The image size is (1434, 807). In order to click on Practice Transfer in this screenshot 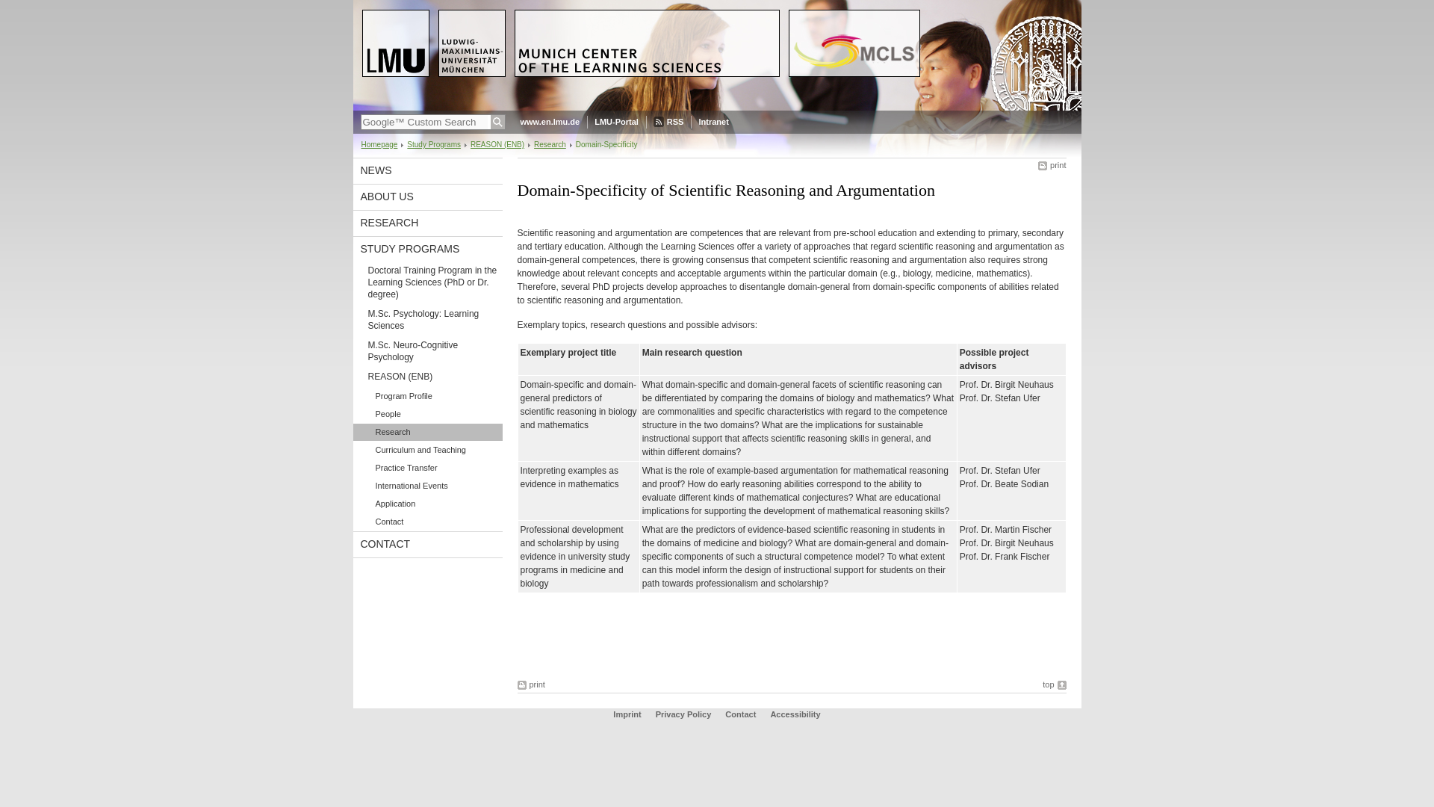, I will do `click(427, 468)`.